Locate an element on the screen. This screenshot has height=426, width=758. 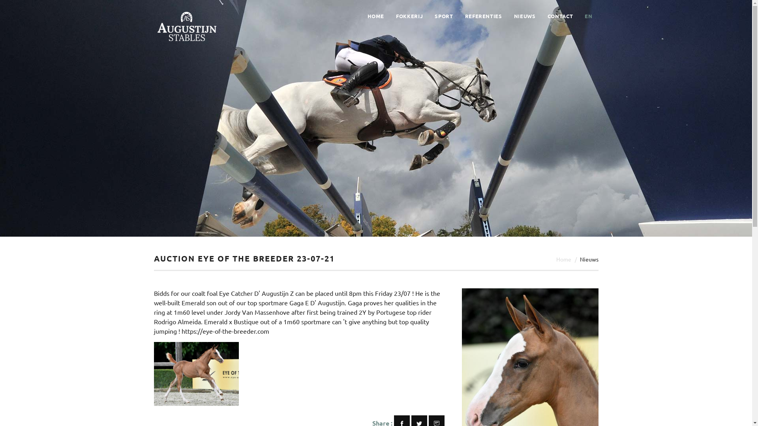
REFERENTIES is located at coordinates (484, 16).